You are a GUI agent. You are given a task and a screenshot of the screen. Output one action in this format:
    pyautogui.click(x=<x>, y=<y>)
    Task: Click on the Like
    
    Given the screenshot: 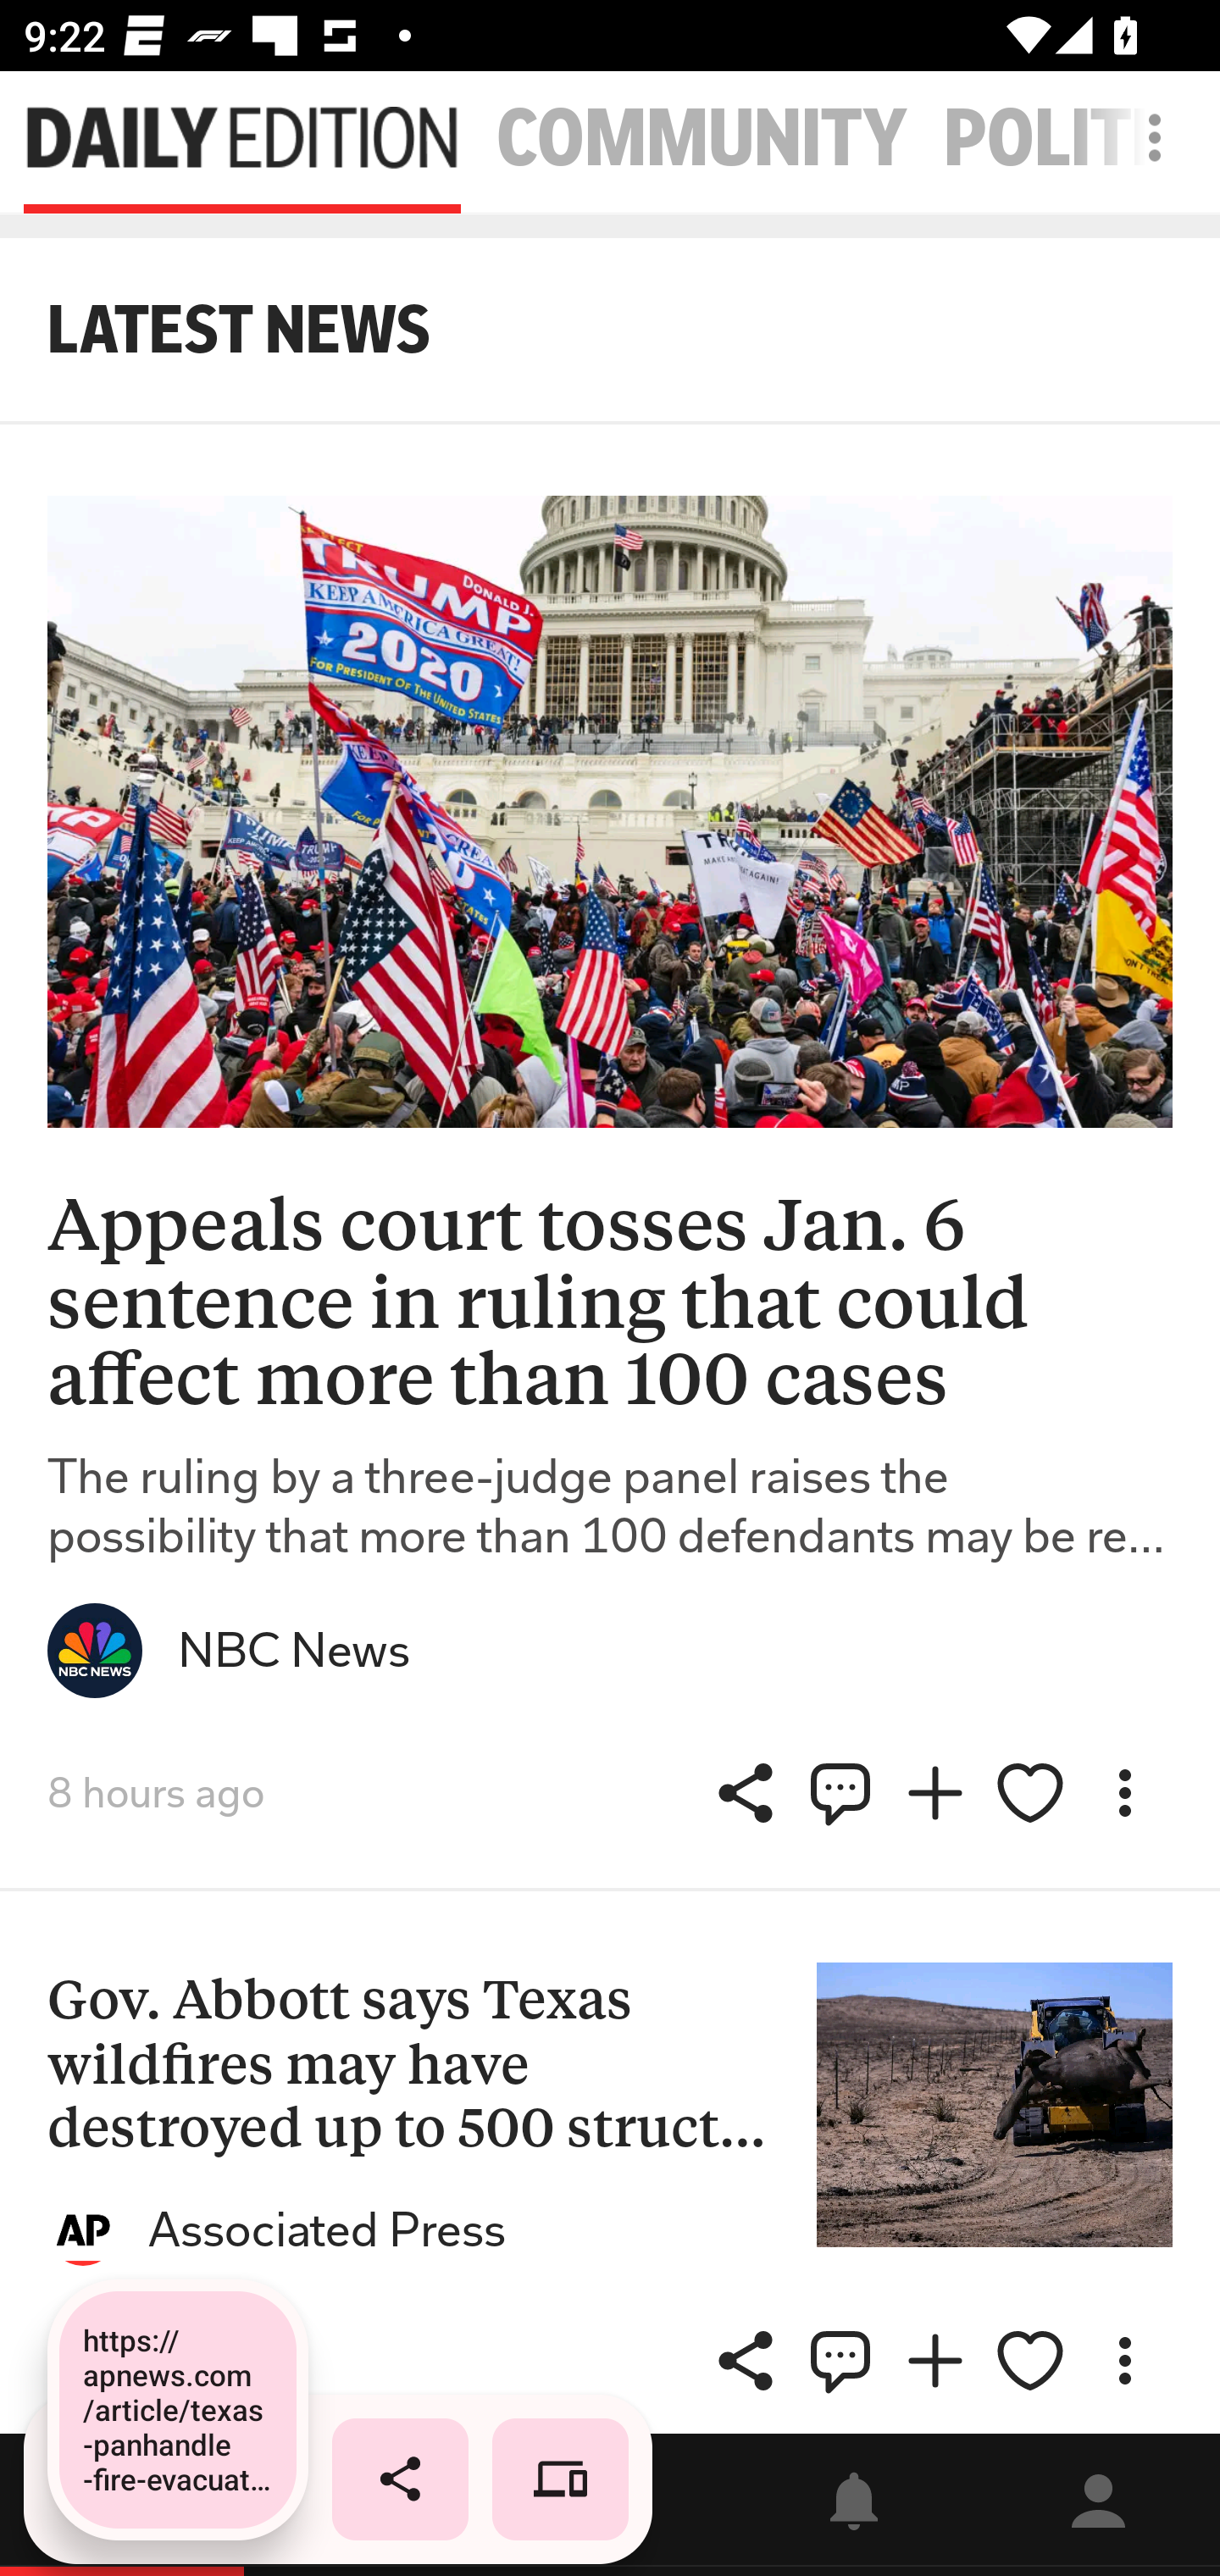 What is the action you would take?
    pyautogui.click(x=1030, y=1793)
    